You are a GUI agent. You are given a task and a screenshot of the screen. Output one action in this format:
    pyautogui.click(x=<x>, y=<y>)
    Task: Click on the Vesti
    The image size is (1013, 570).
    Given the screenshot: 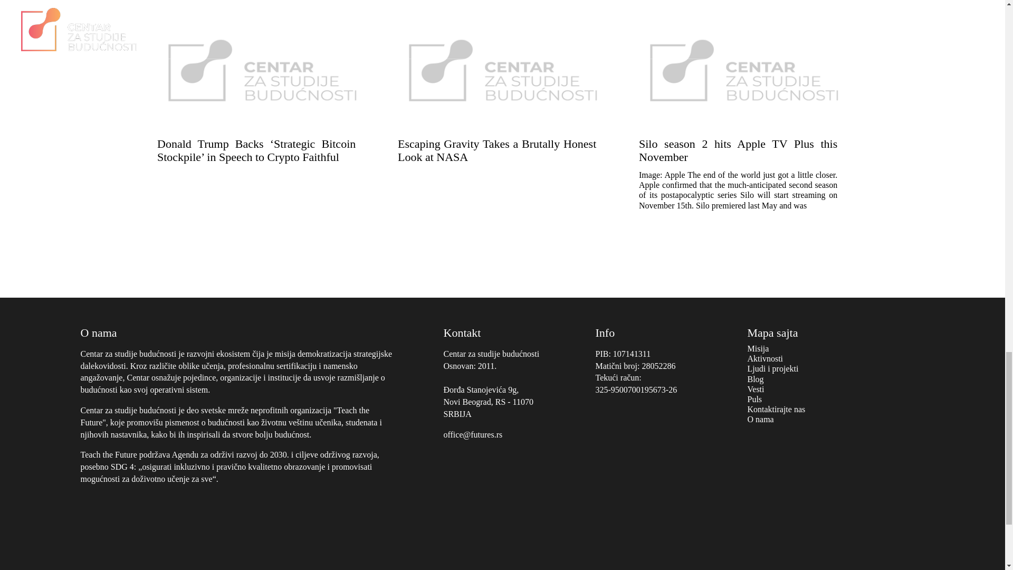 What is the action you would take?
    pyautogui.click(x=756, y=389)
    